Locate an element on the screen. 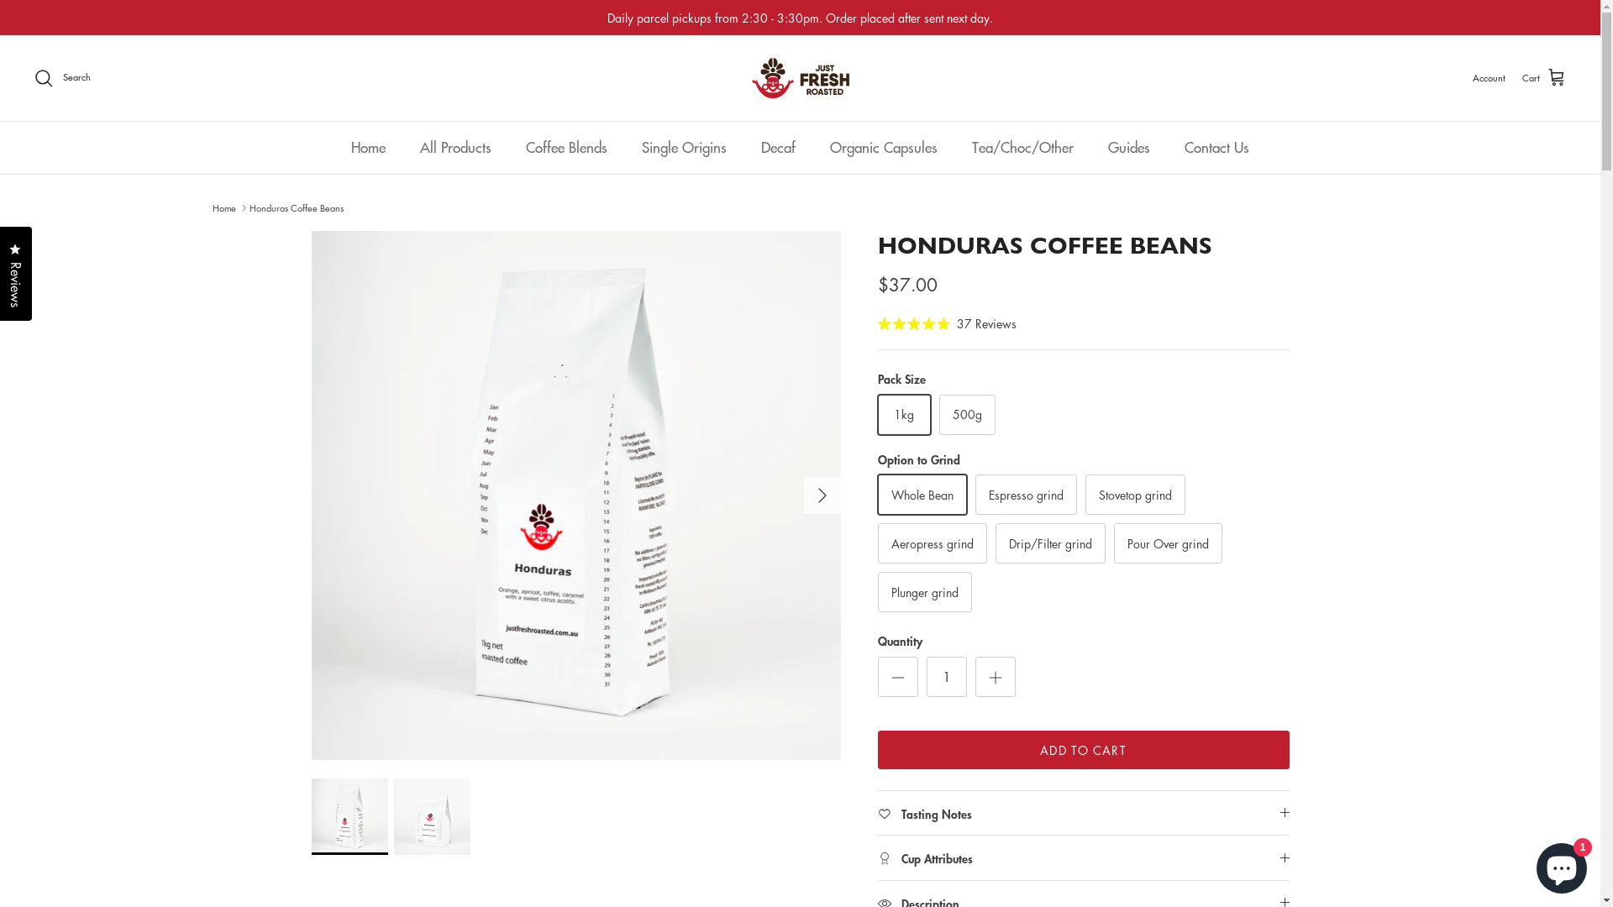 The image size is (1613, 907). JustFreshRoasted is located at coordinates (800, 79).